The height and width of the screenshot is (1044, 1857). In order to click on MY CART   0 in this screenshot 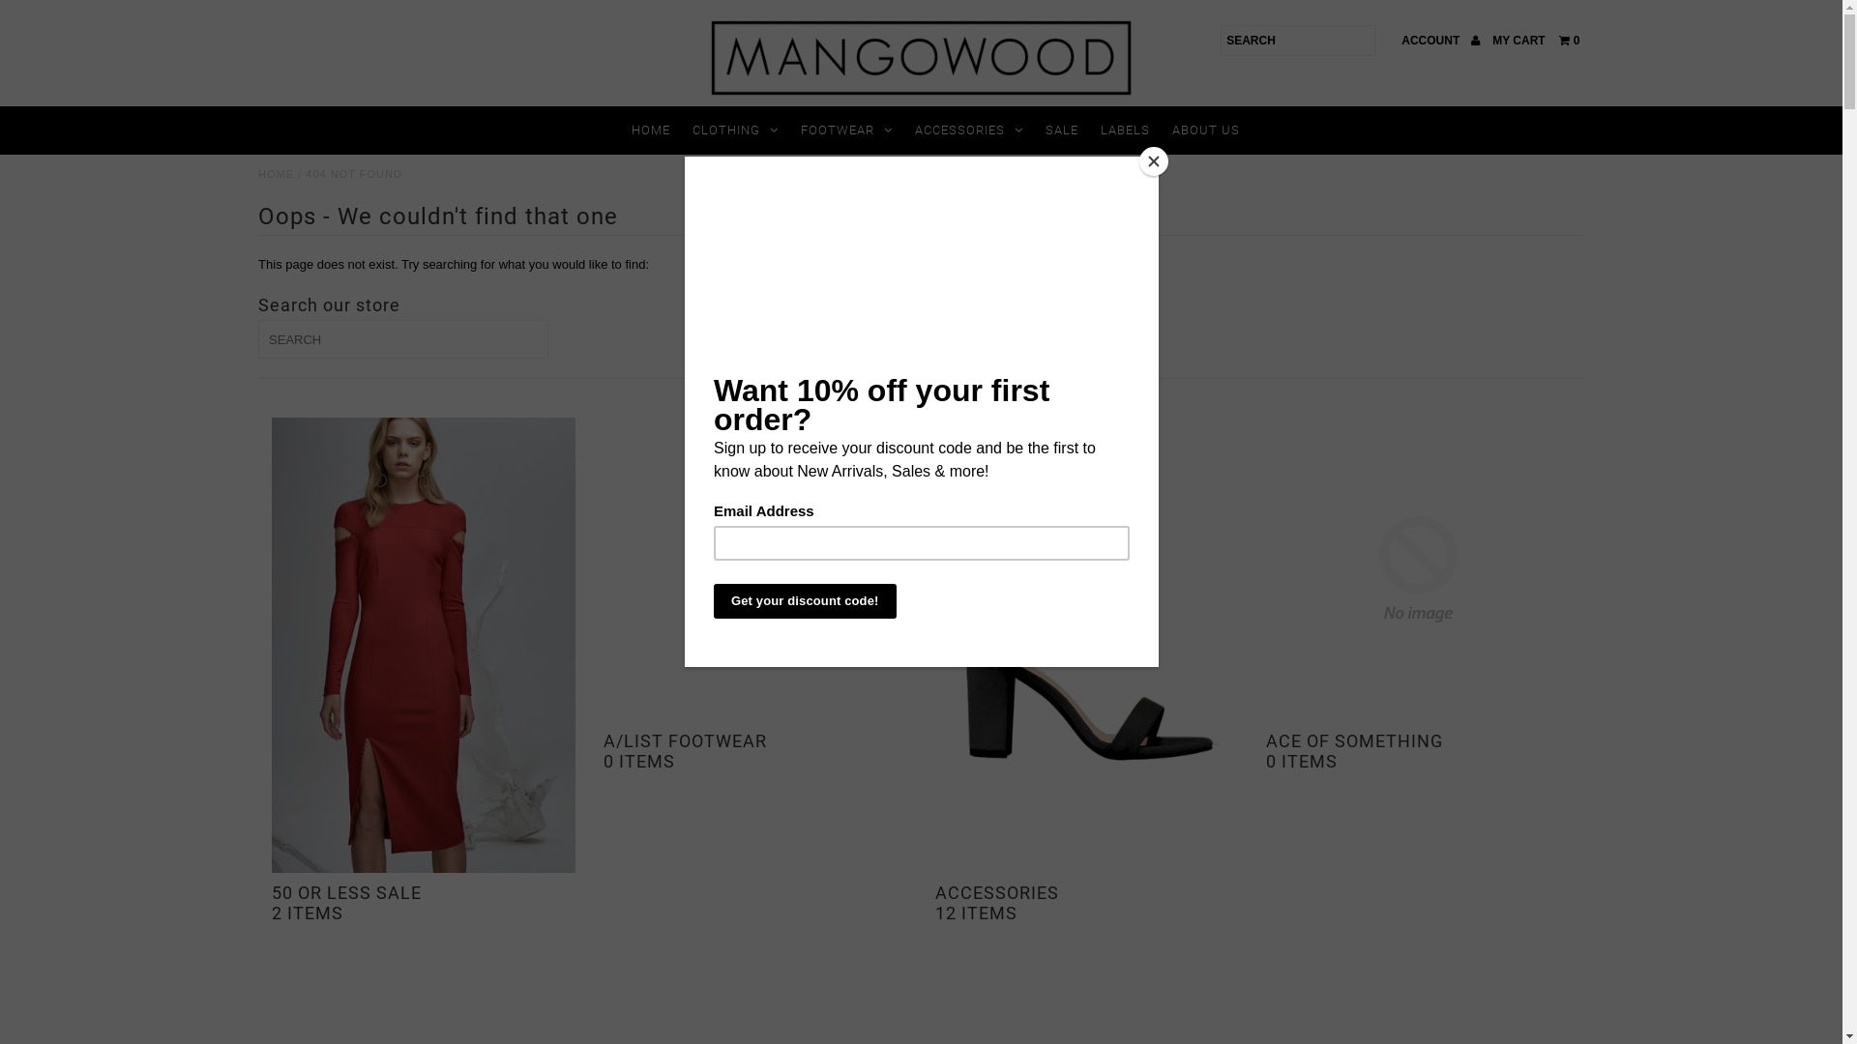, I will do `click(1536, 41)`.